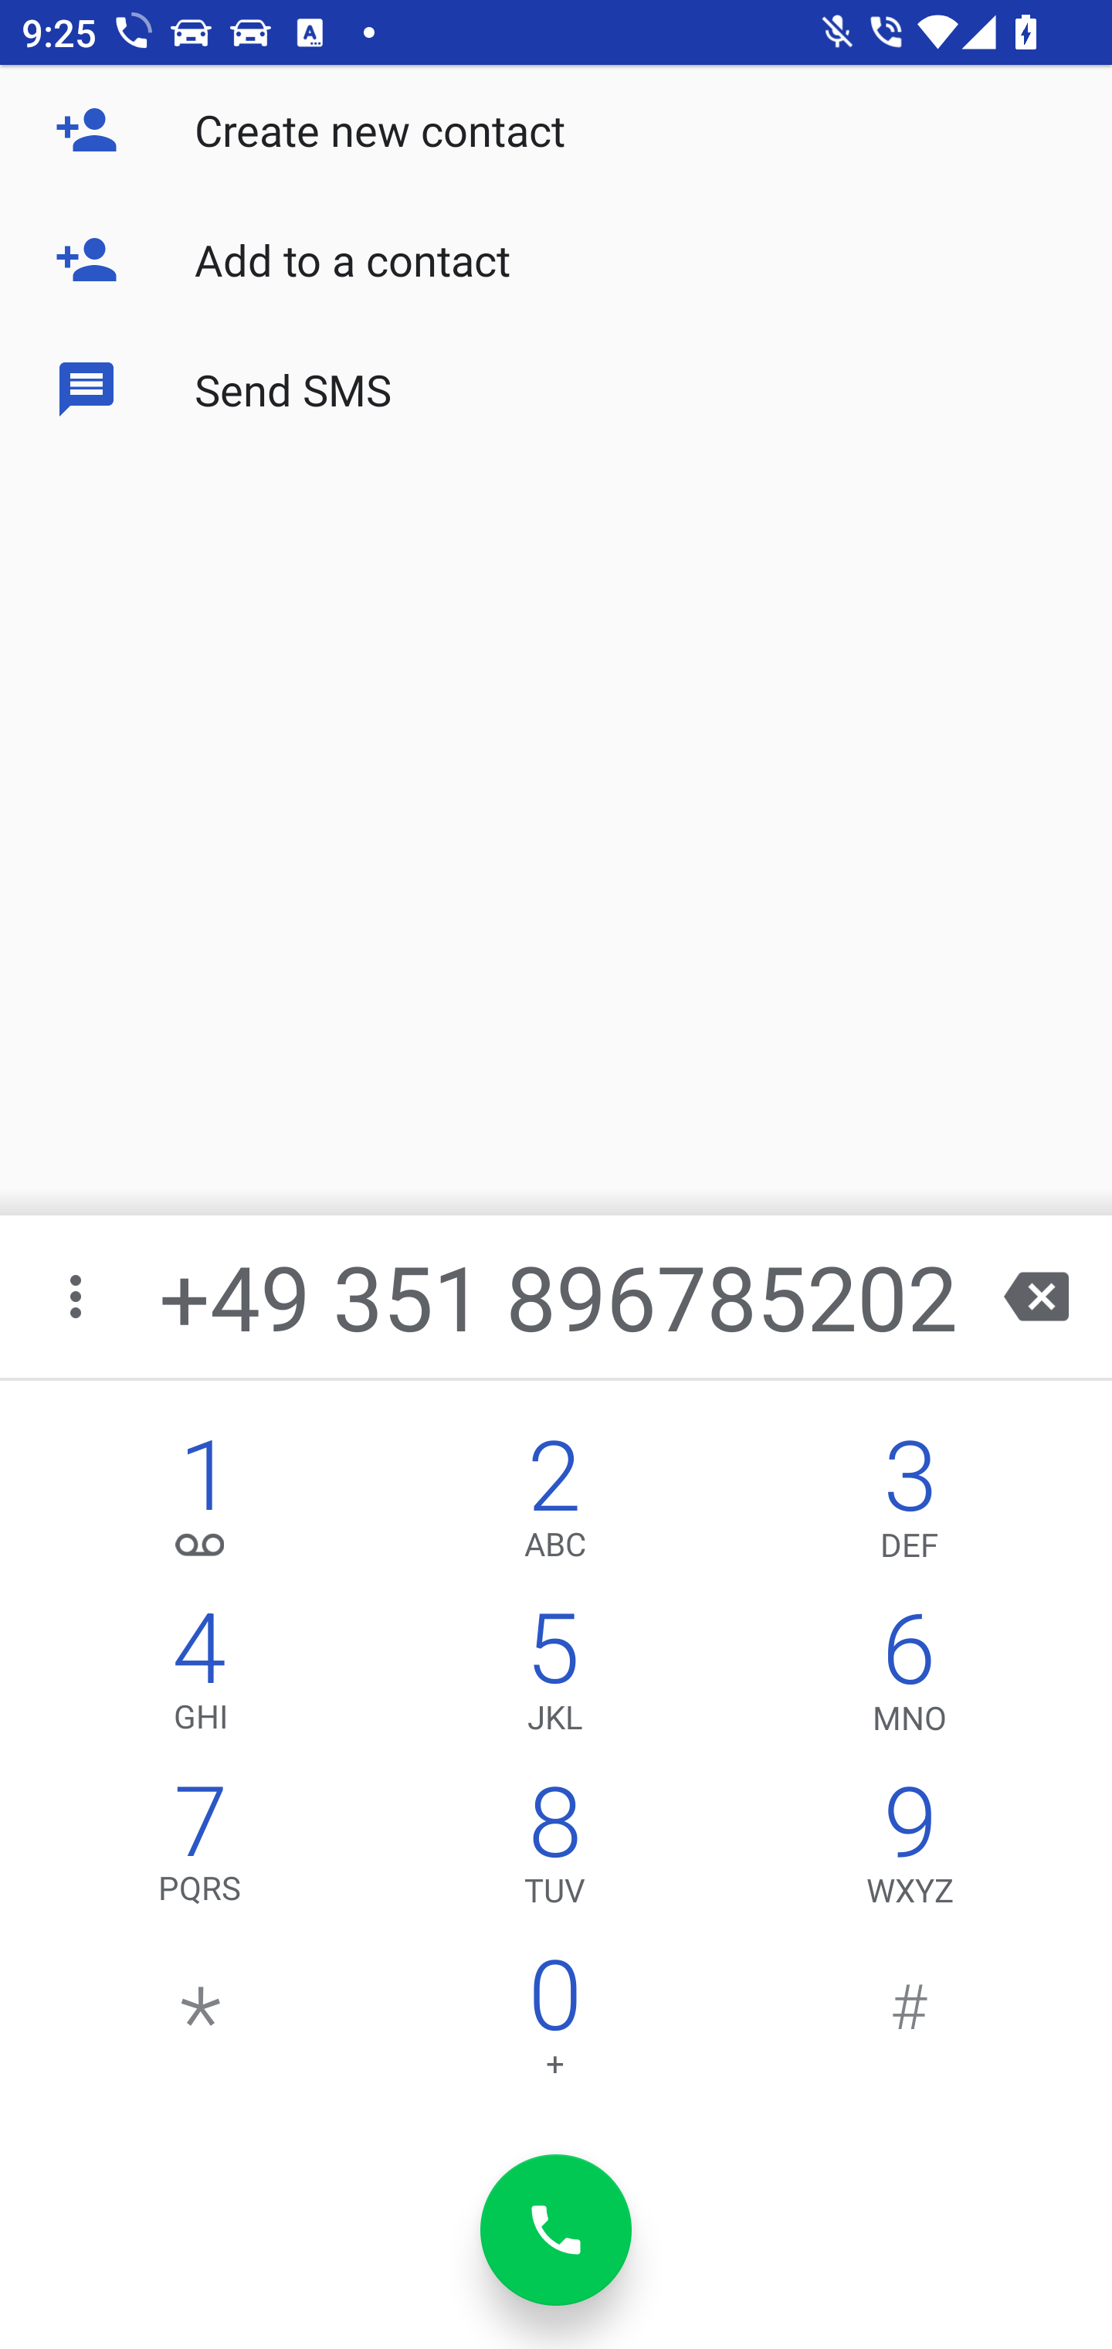 Image resolution: width=1112 pixels, height=2349 pixels. Describe the element at coordinates (910, 1678) in the screenshot. I see `6,MNO 6 MNO` at that location.